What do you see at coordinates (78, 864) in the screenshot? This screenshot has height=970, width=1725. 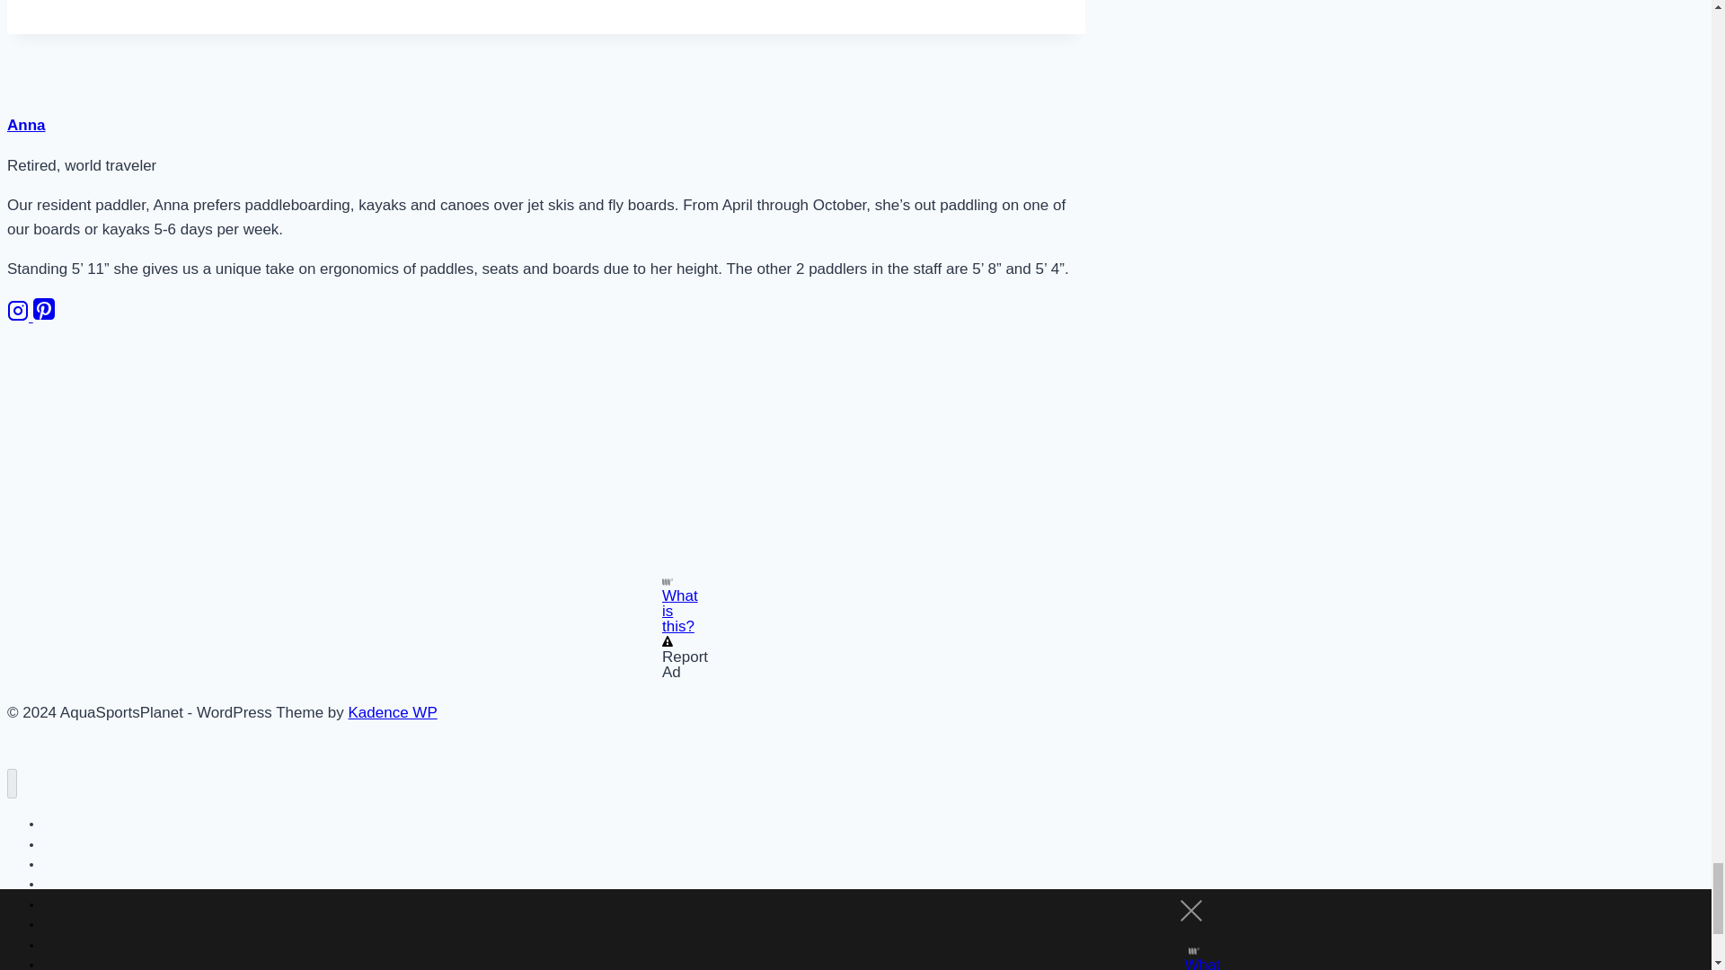 I see `Paddleboard` at bounding box center [78, 864].